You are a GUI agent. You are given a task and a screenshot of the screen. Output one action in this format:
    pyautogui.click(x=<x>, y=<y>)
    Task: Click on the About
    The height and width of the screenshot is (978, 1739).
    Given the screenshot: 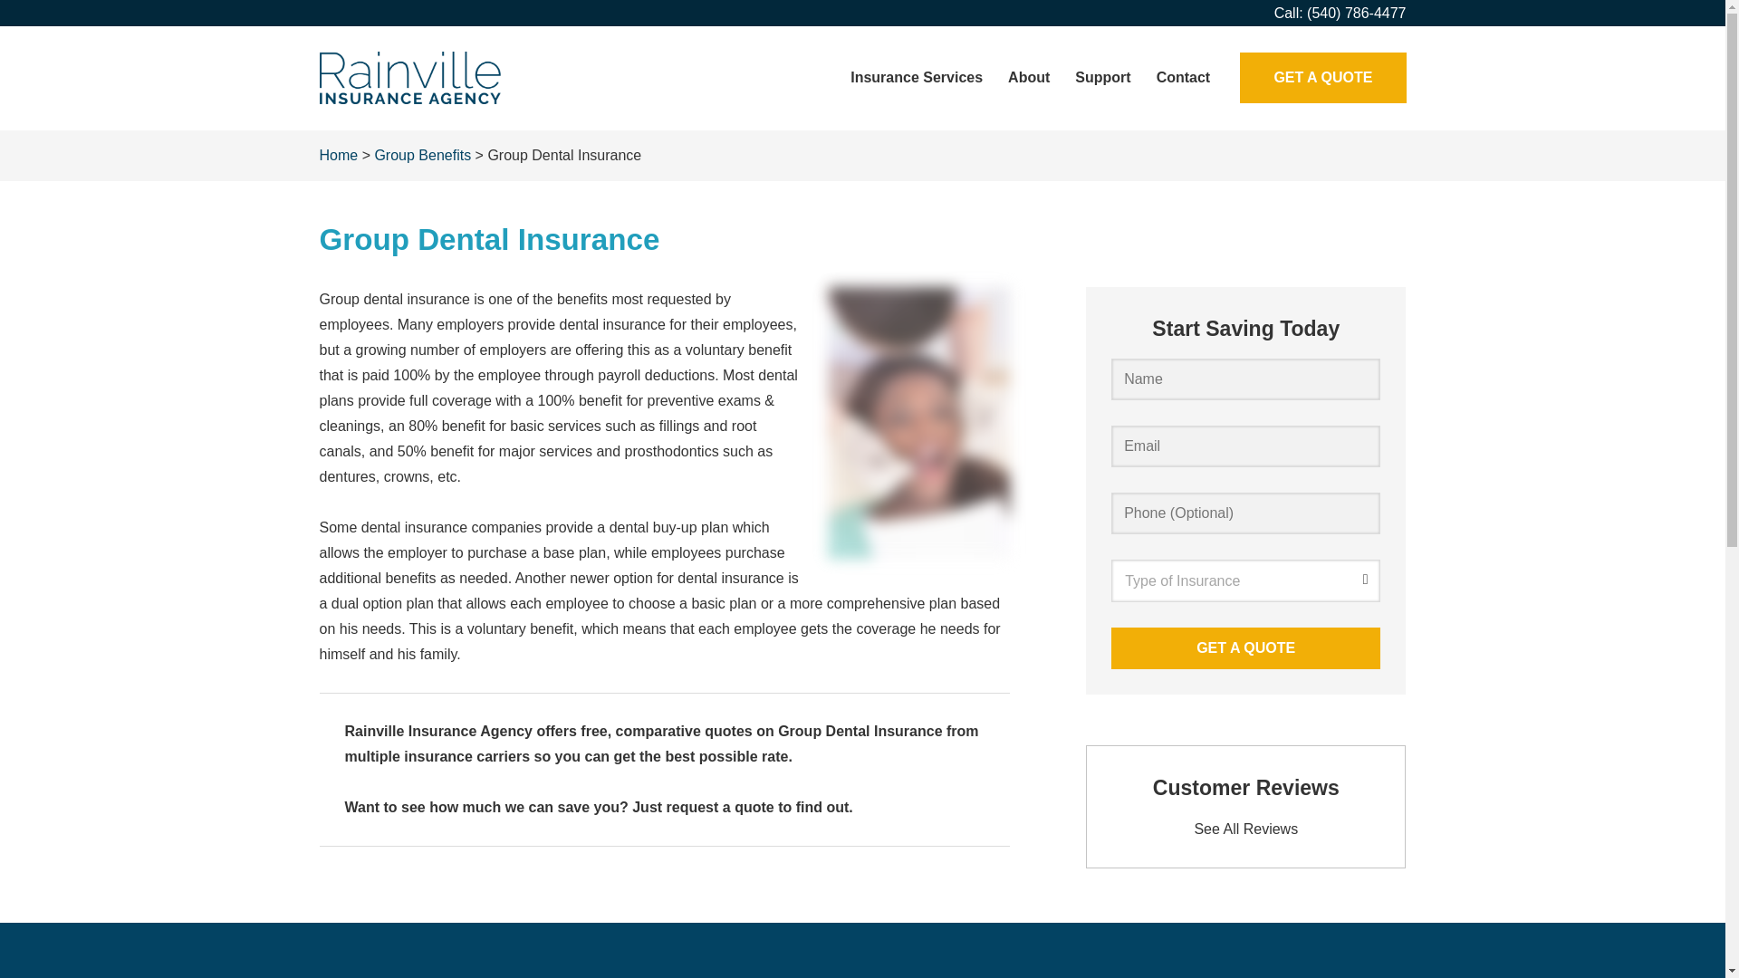 What is the action you would take?
    pyautogui.click(x=1029, y=78)
    